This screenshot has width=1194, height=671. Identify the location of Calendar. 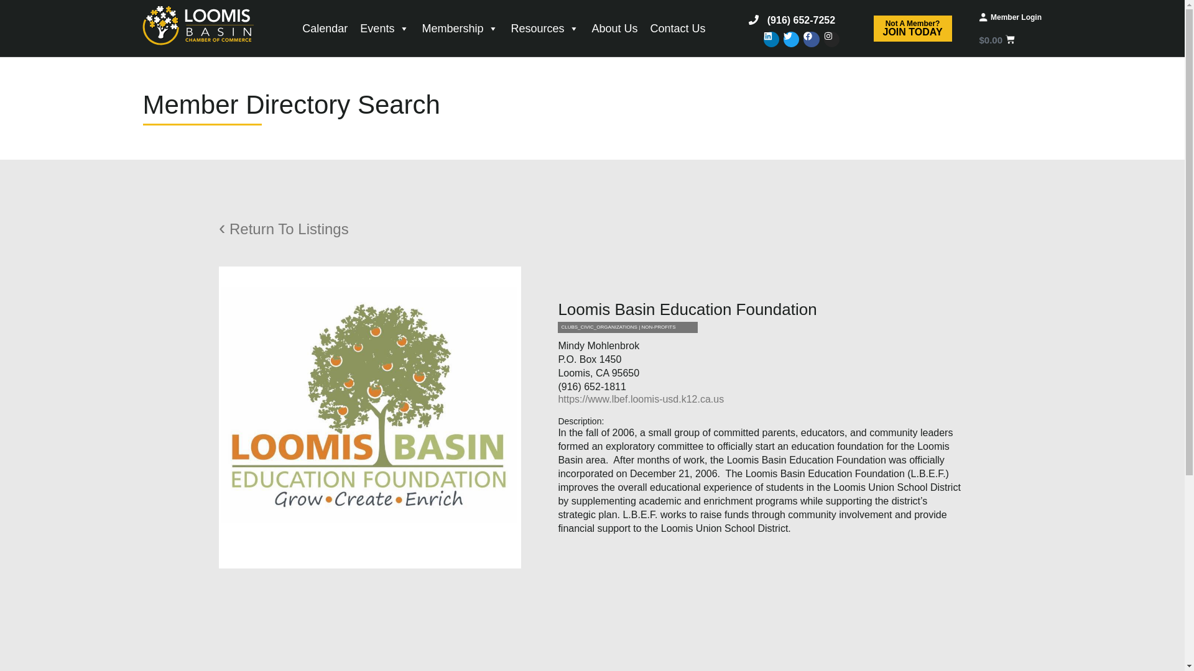
(1016, 17).